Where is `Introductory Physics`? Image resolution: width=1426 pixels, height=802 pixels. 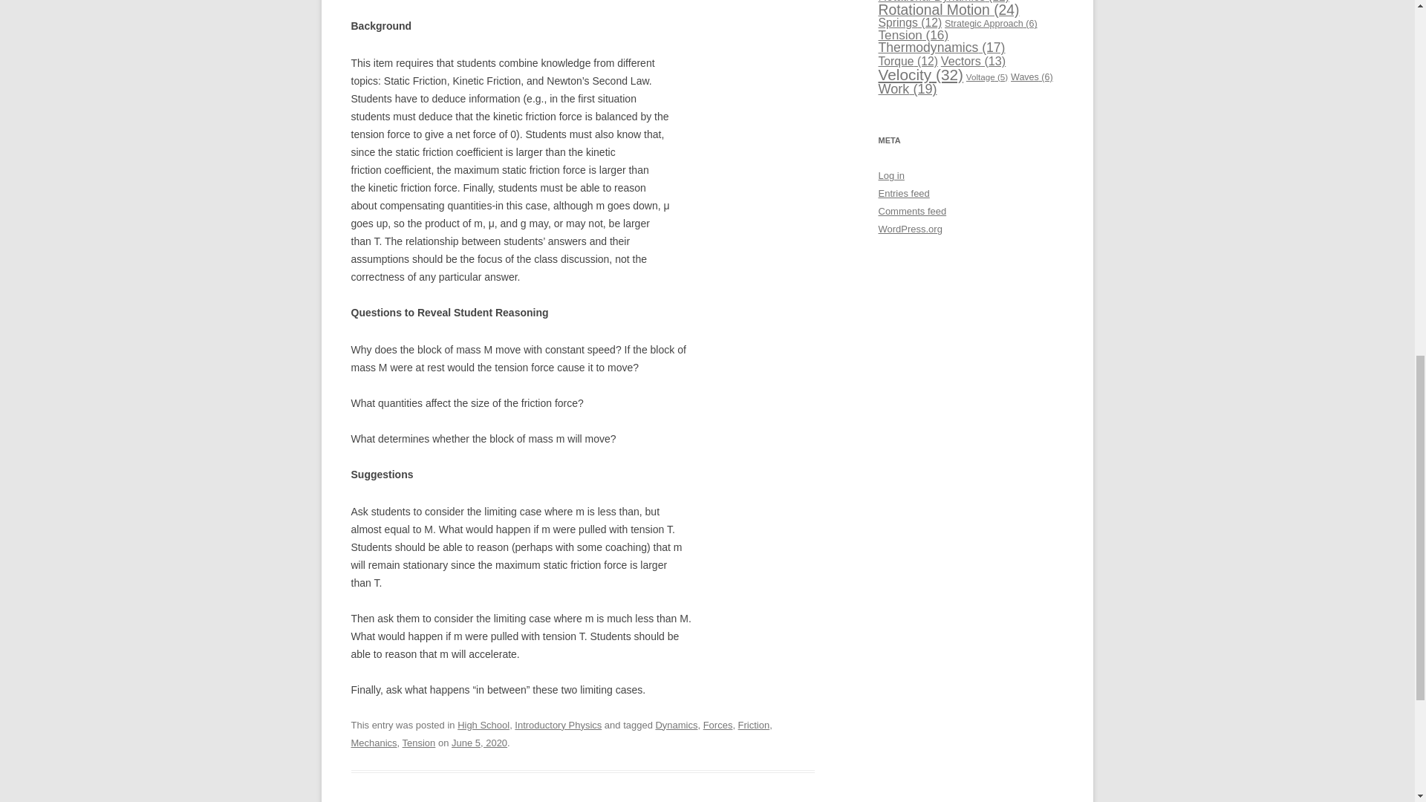
Introductory Physics is located at coordinates (559, 725).